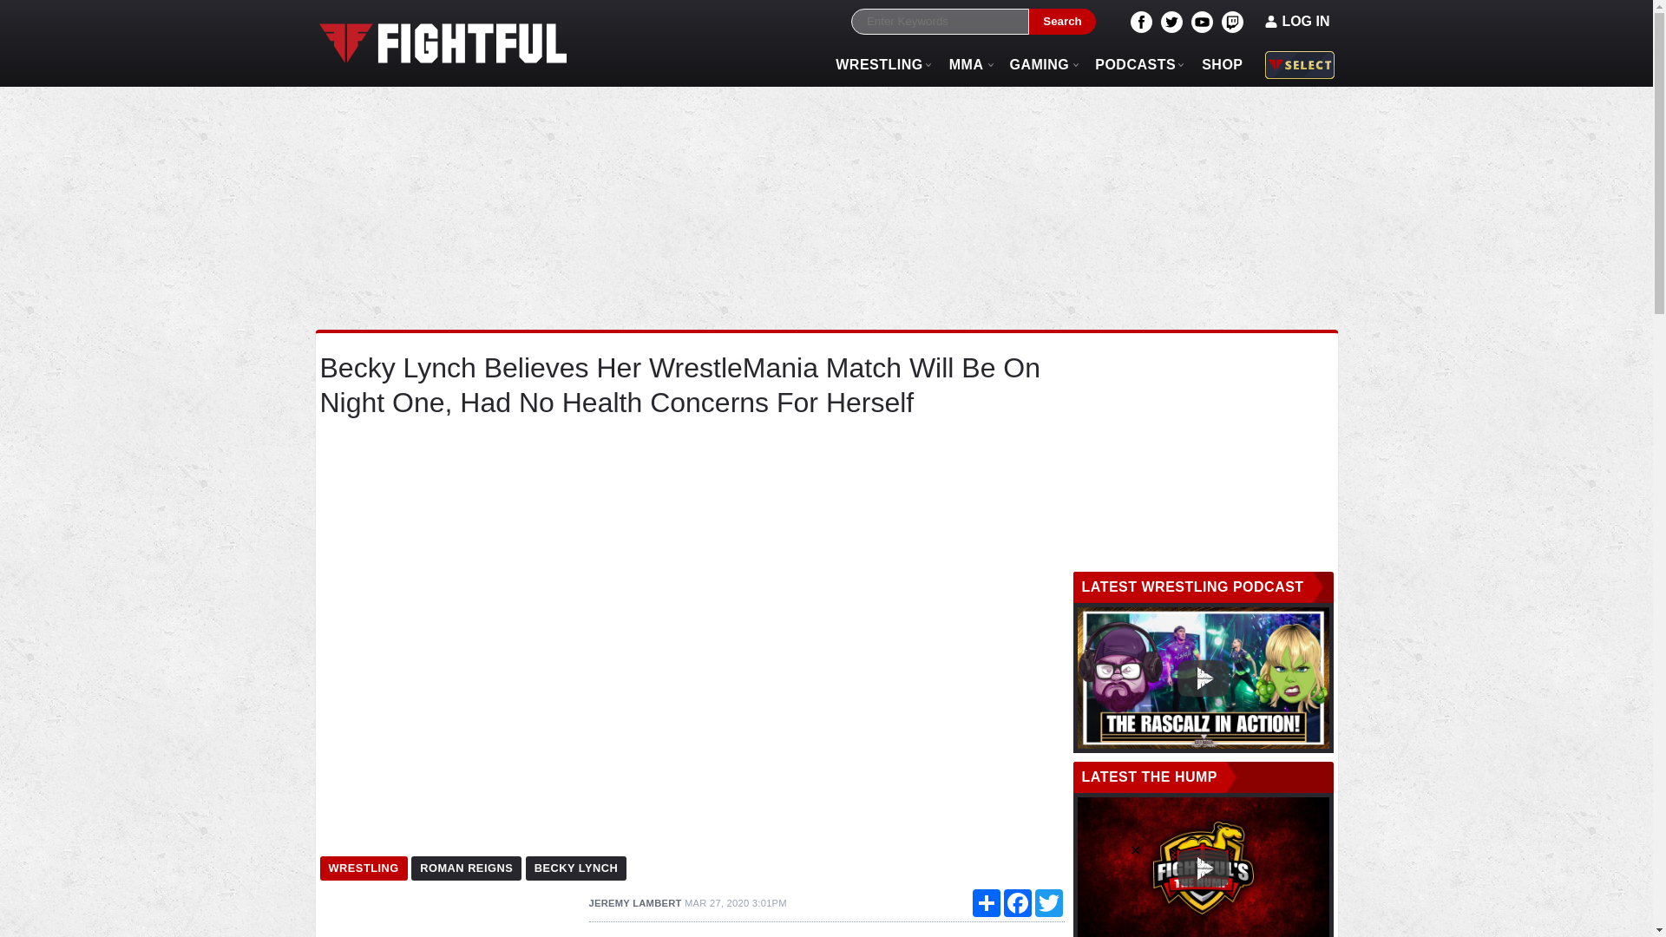  I want to click on ROMAN REIGNS, so click(466, 869).